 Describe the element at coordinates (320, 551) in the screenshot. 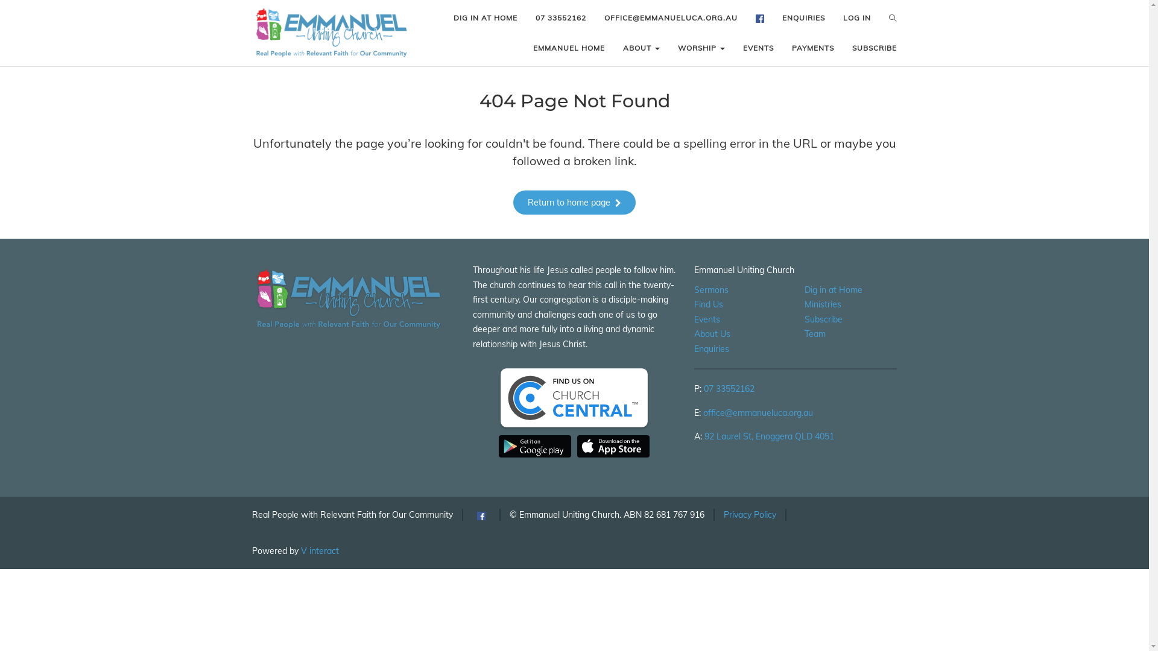

I see `V interact` at that location.